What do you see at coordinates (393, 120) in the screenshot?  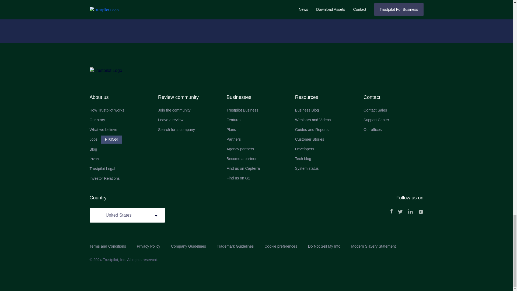 I see `Support Center` at bounding box center [393, 120].